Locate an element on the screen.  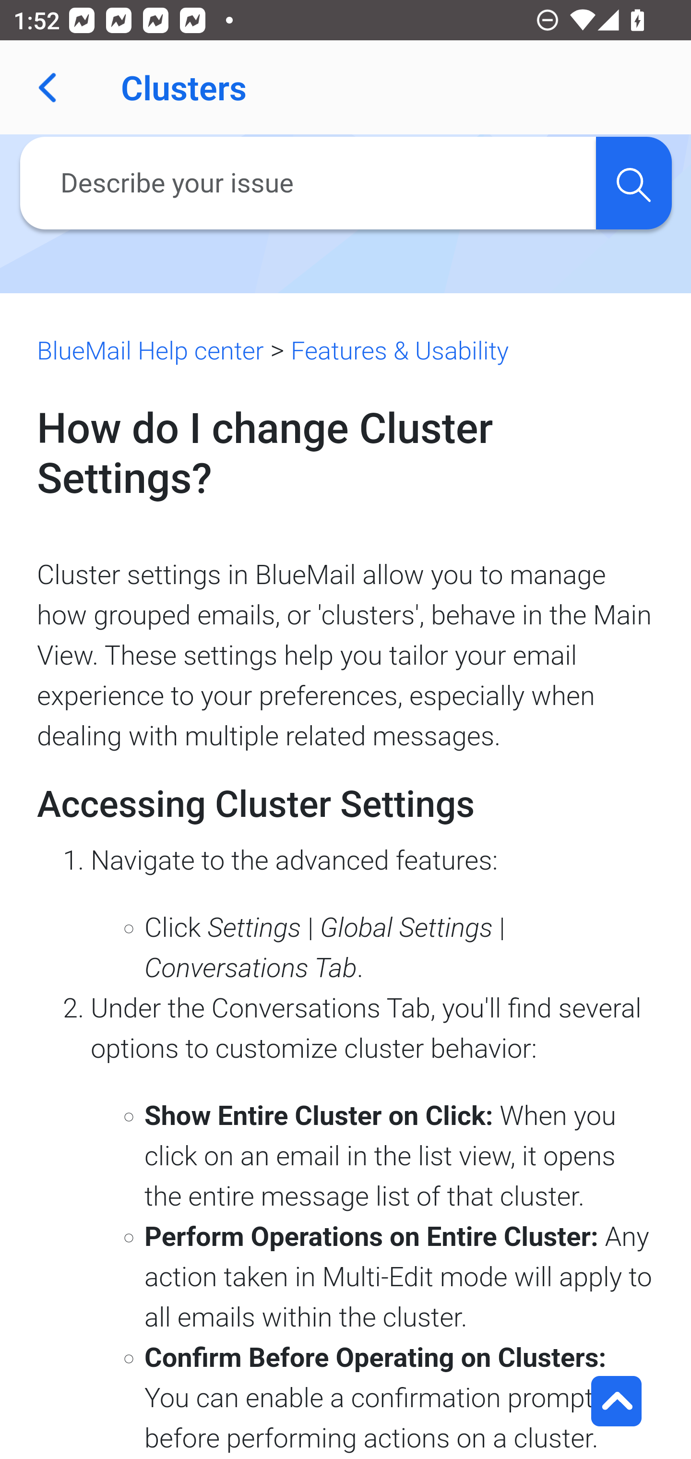
Features & Usability is located at coordinates (399, 350).